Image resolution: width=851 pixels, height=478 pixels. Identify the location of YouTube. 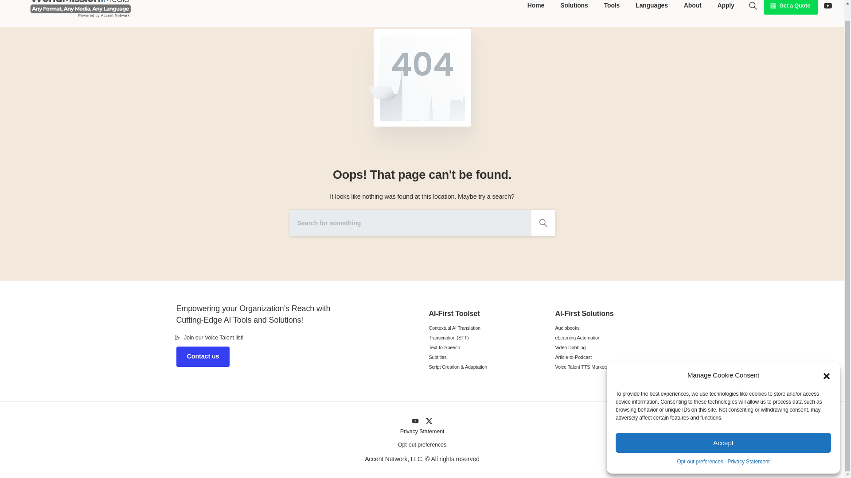
(828, 5).